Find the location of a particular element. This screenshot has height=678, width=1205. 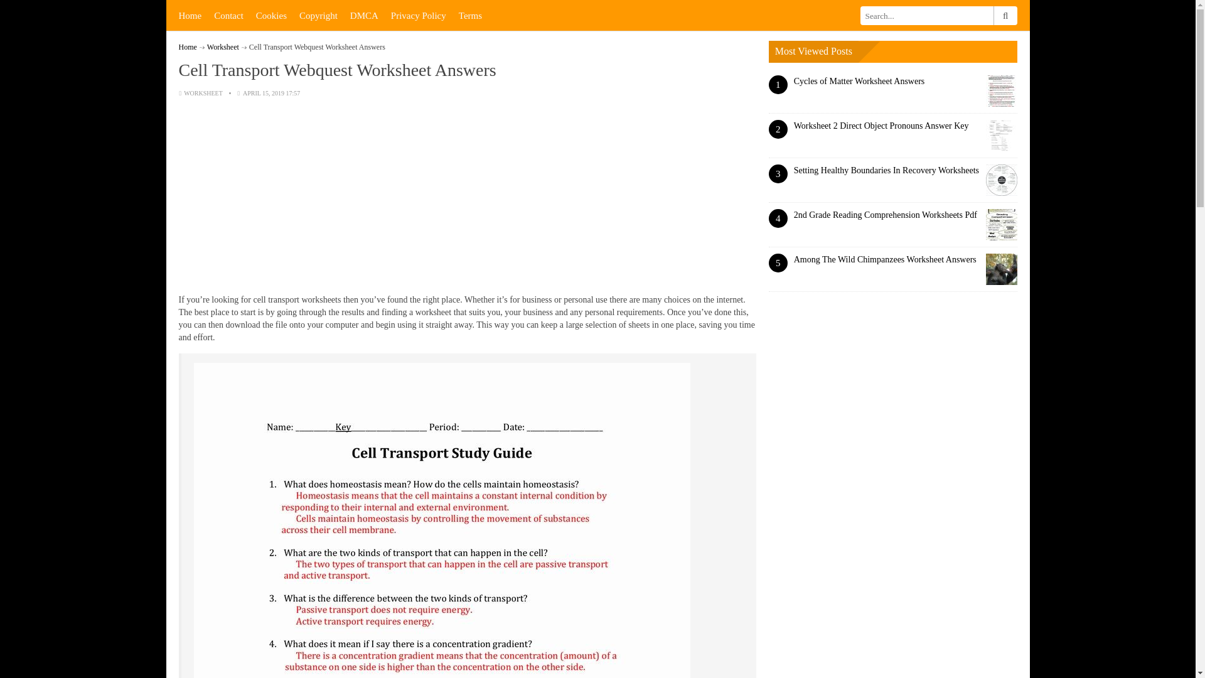

Terms is located at coordinates (470, 15).